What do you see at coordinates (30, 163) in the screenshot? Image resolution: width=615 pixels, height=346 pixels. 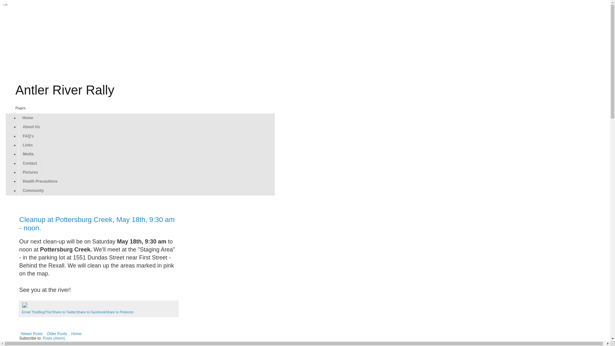 I see `Contact` at bounding box center [30, 163].